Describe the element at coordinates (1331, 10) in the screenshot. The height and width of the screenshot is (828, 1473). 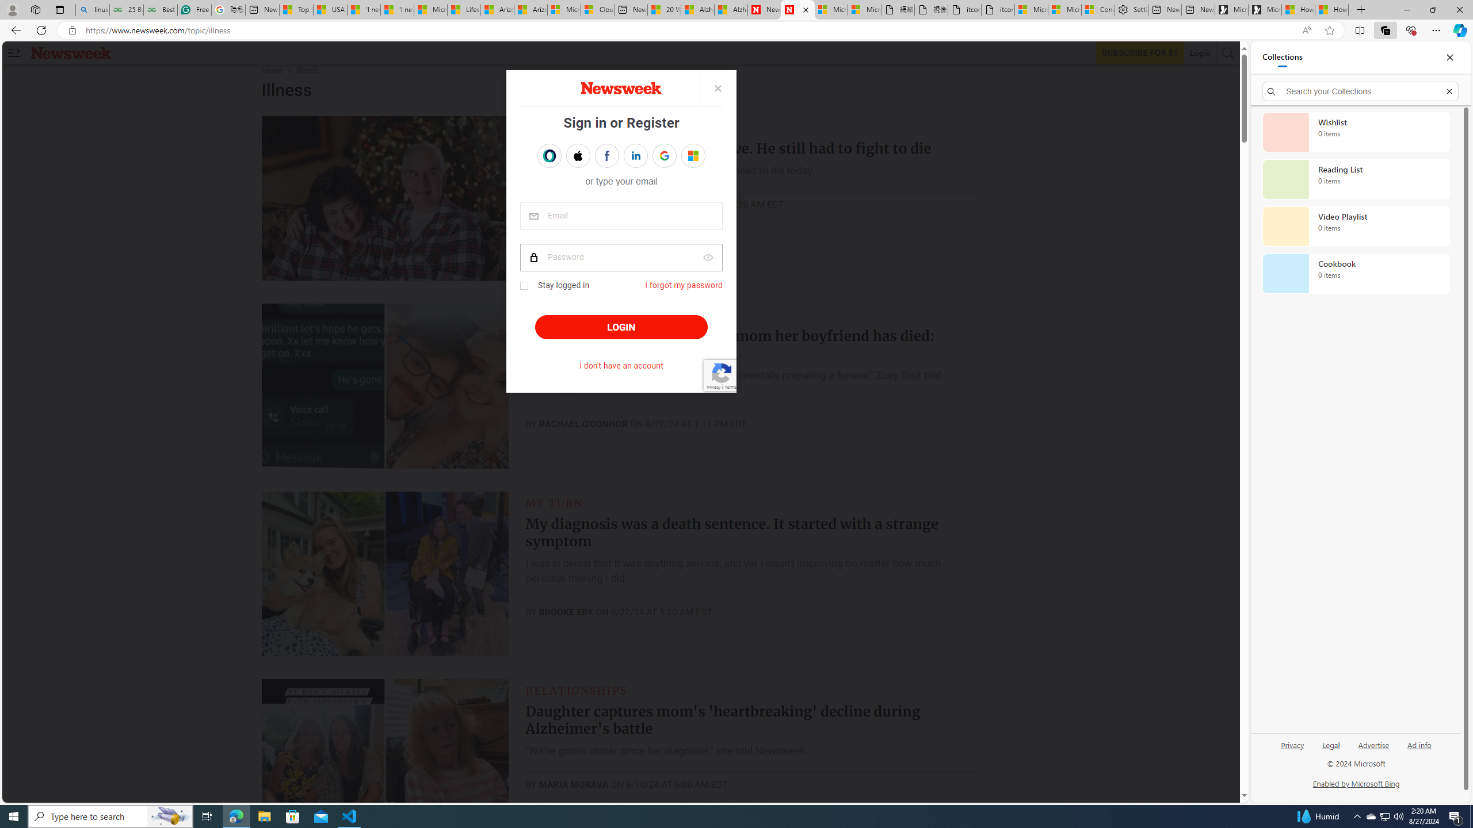
I see `How to Use a TV as a Computer Monitor` at that location.